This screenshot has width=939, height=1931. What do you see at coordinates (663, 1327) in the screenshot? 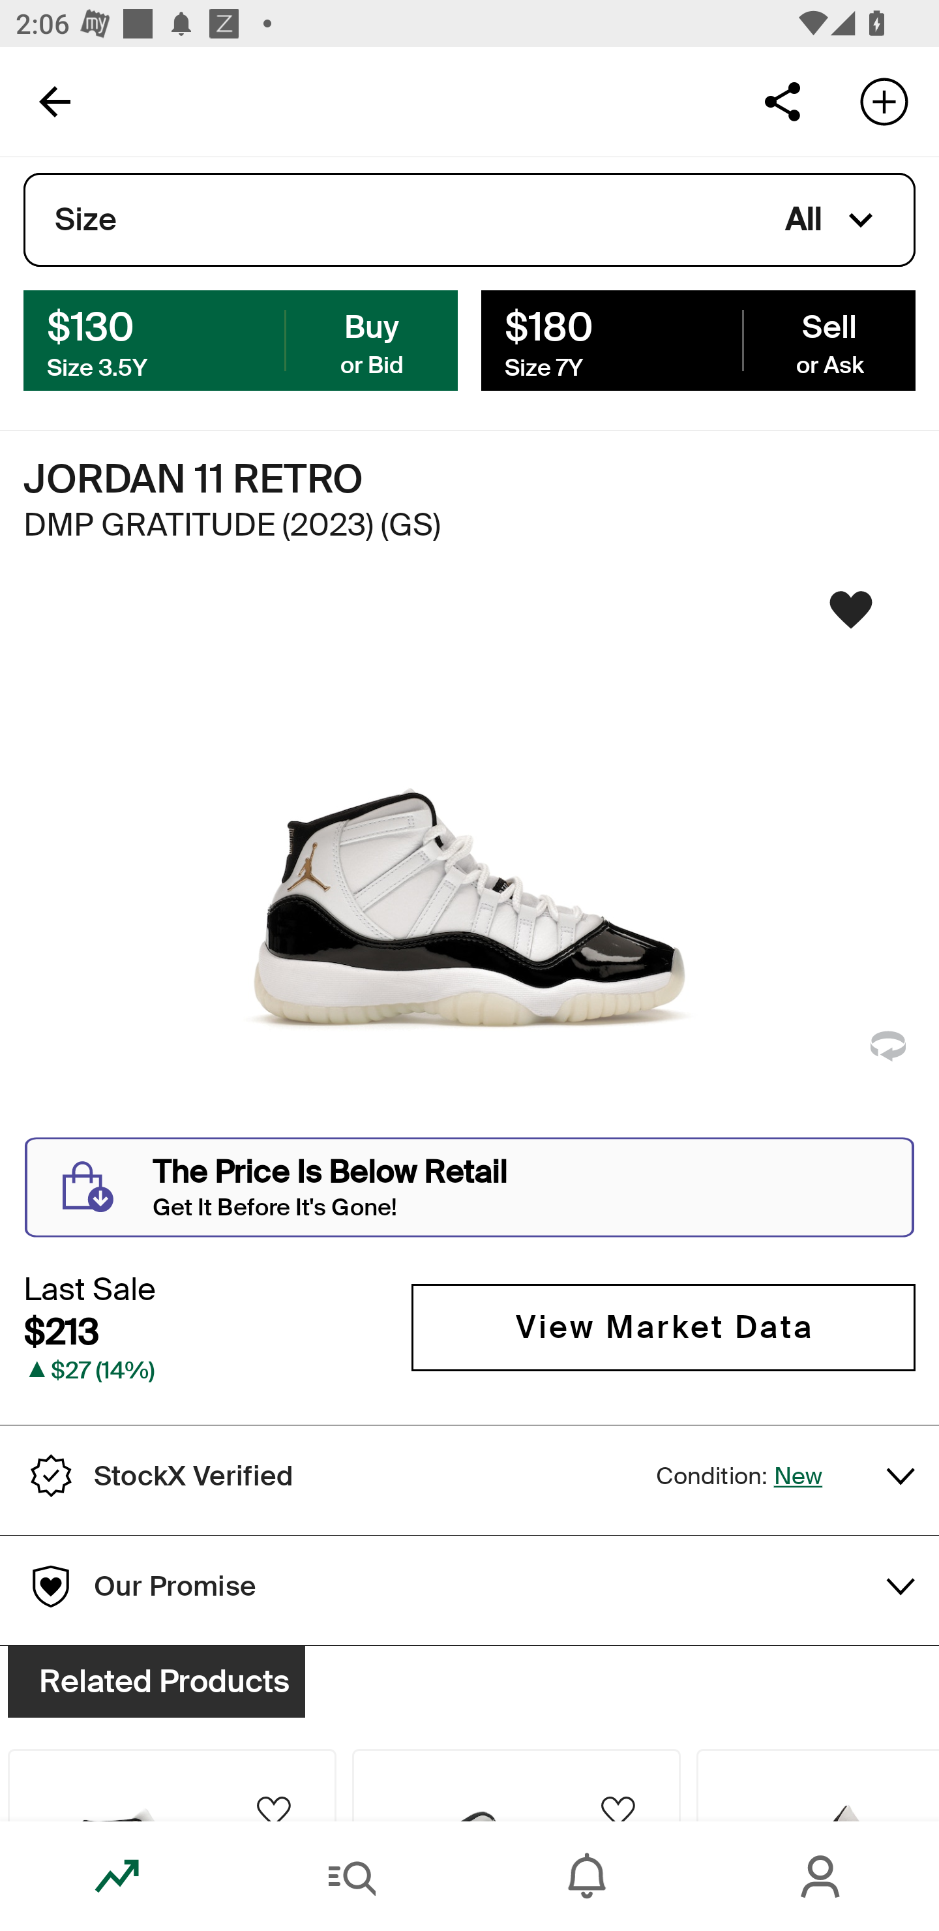
I see `View Market Data` at bounding box center [663, 1327].